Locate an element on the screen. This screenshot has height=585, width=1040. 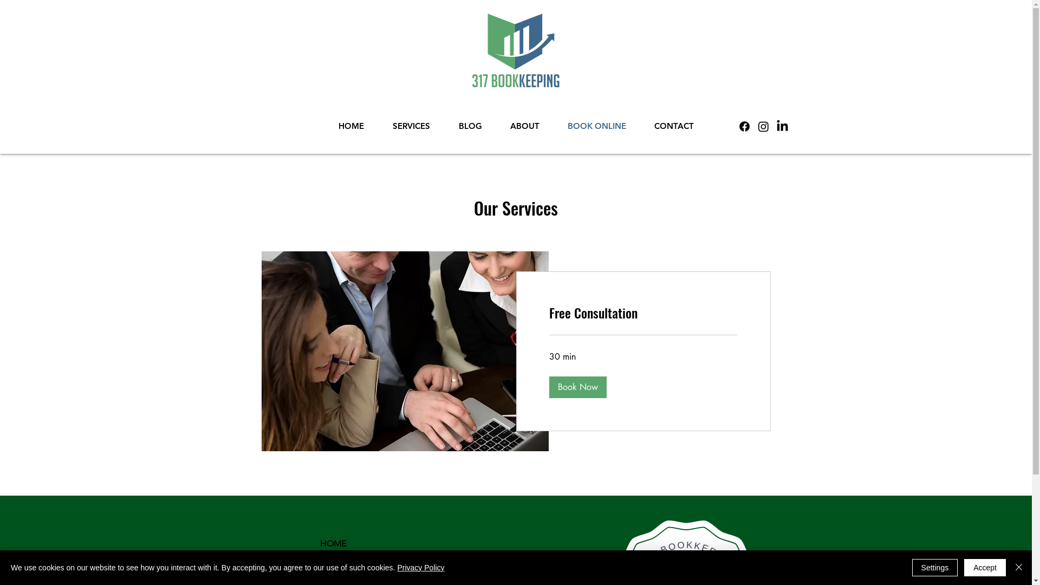
HOME is located at coordinates (351, 126).